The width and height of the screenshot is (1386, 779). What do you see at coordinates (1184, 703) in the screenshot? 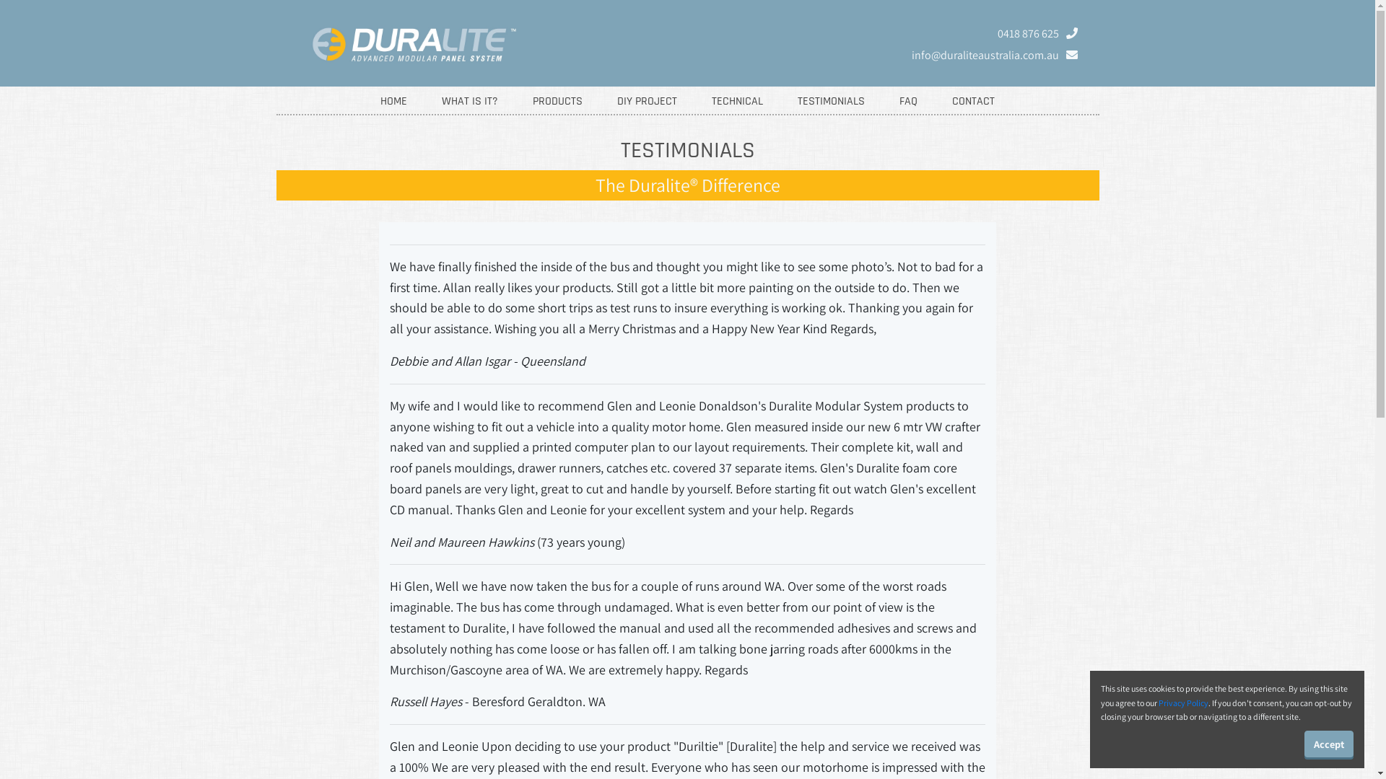
I see `Privacy Policy` at bounding box center [1184, 703].